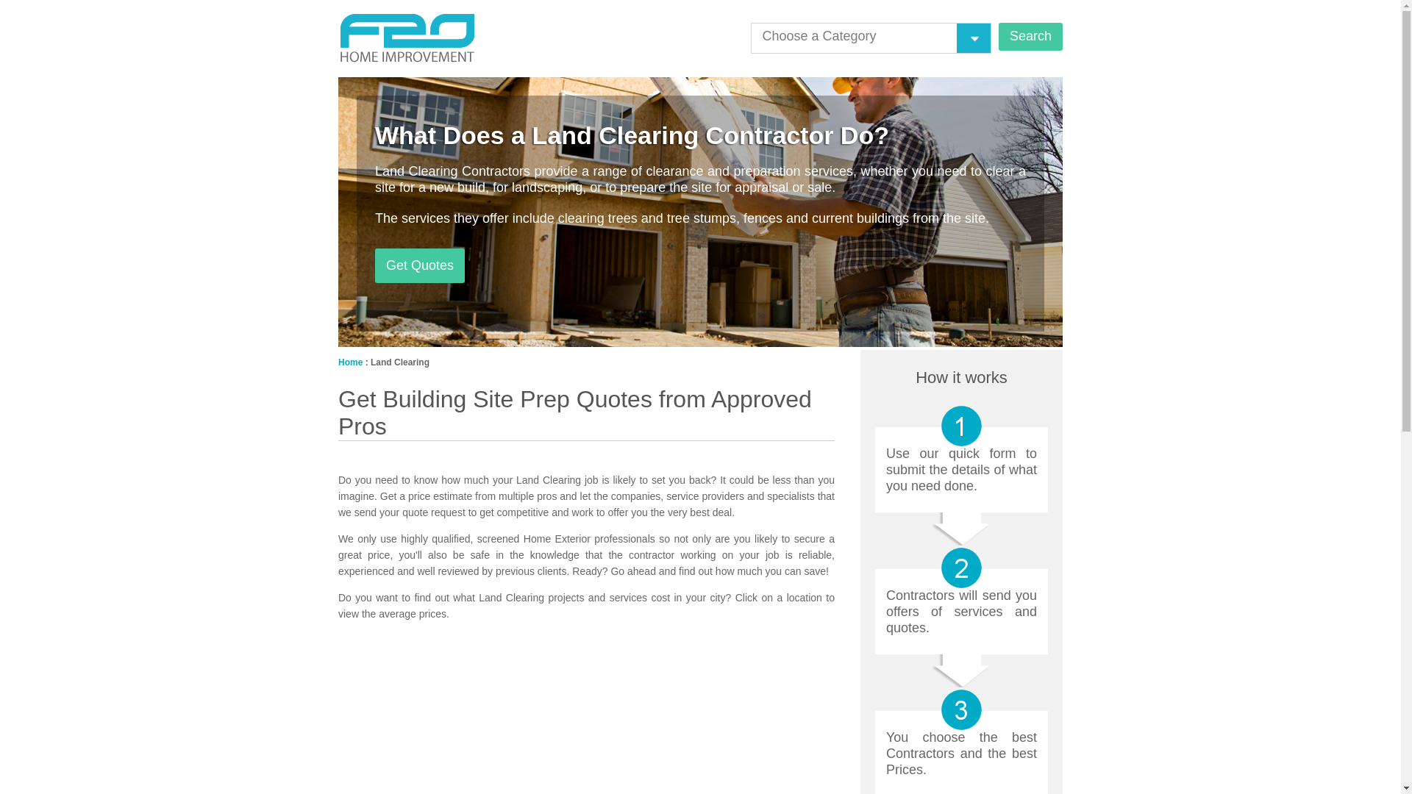  I want to click on Home, so click(350, 362).